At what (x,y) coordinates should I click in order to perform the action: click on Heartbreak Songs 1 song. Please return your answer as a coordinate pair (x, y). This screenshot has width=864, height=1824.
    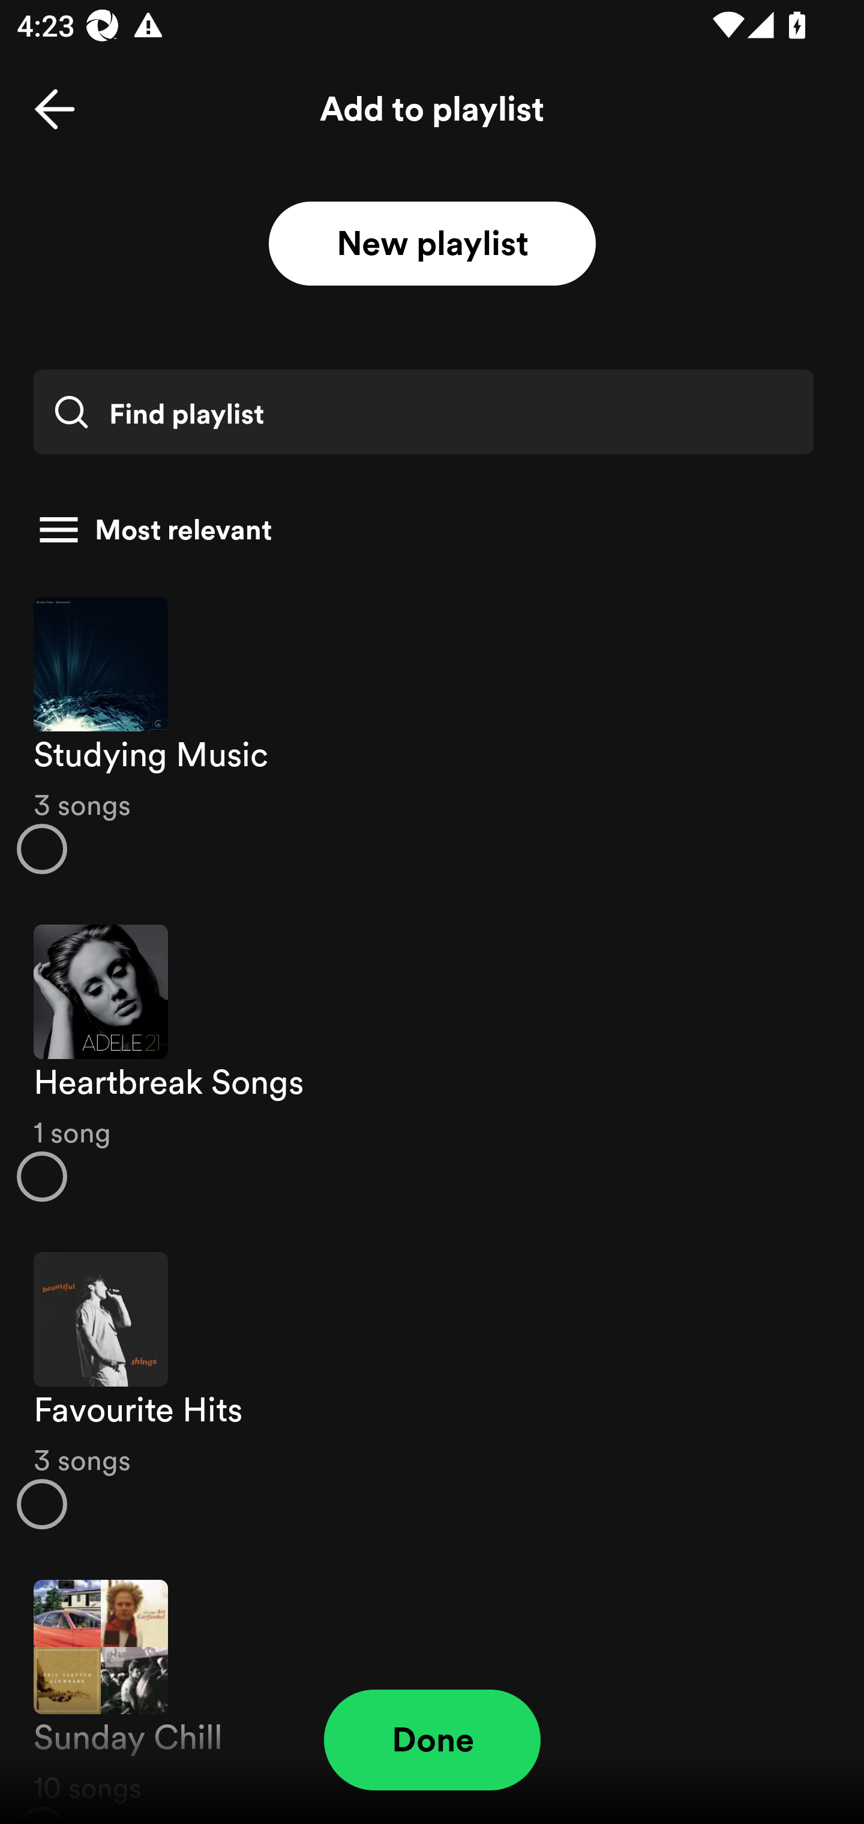
    Looking at the image, I should click on (432, 1063).